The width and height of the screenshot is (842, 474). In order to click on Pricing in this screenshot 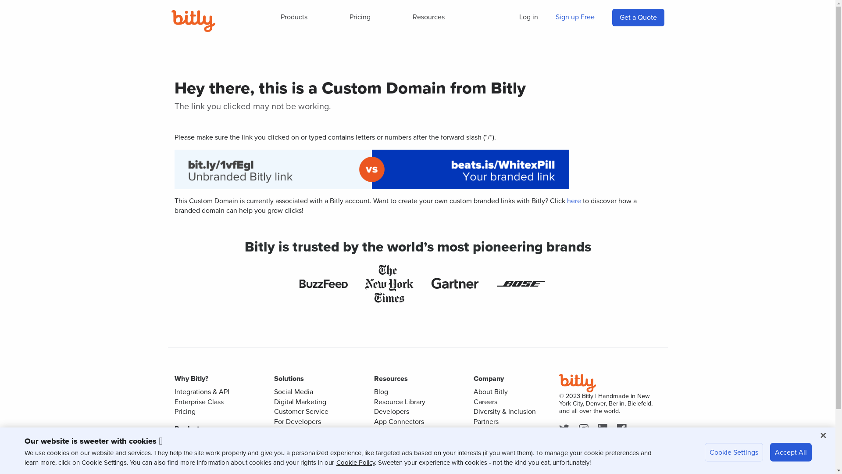, I will do `click(185, 412)`.